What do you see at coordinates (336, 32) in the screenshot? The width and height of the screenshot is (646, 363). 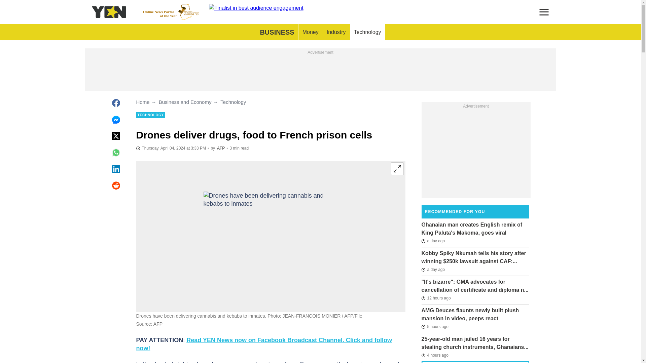 I see `Author page` at bounding box center [336, 32].